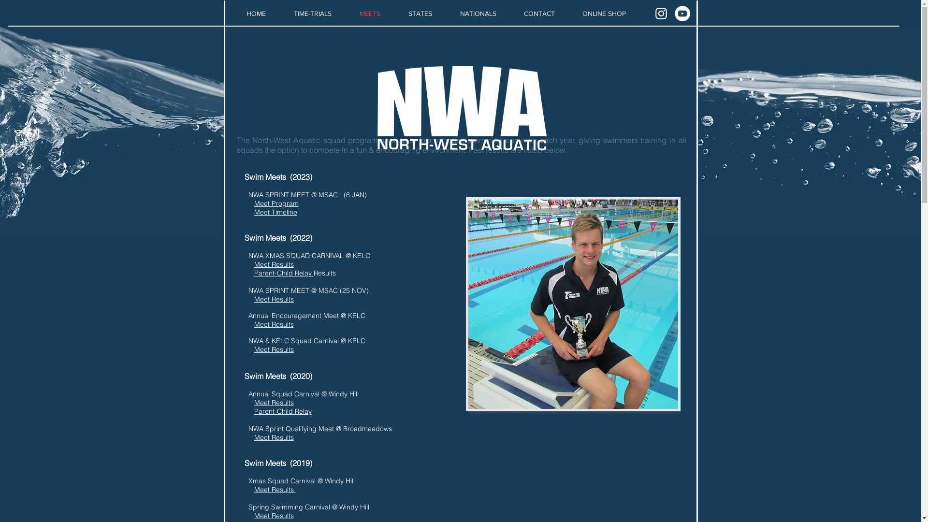 This screenshot has height=522, width=928. I want to click on NATIONALS, so click(478, 14).